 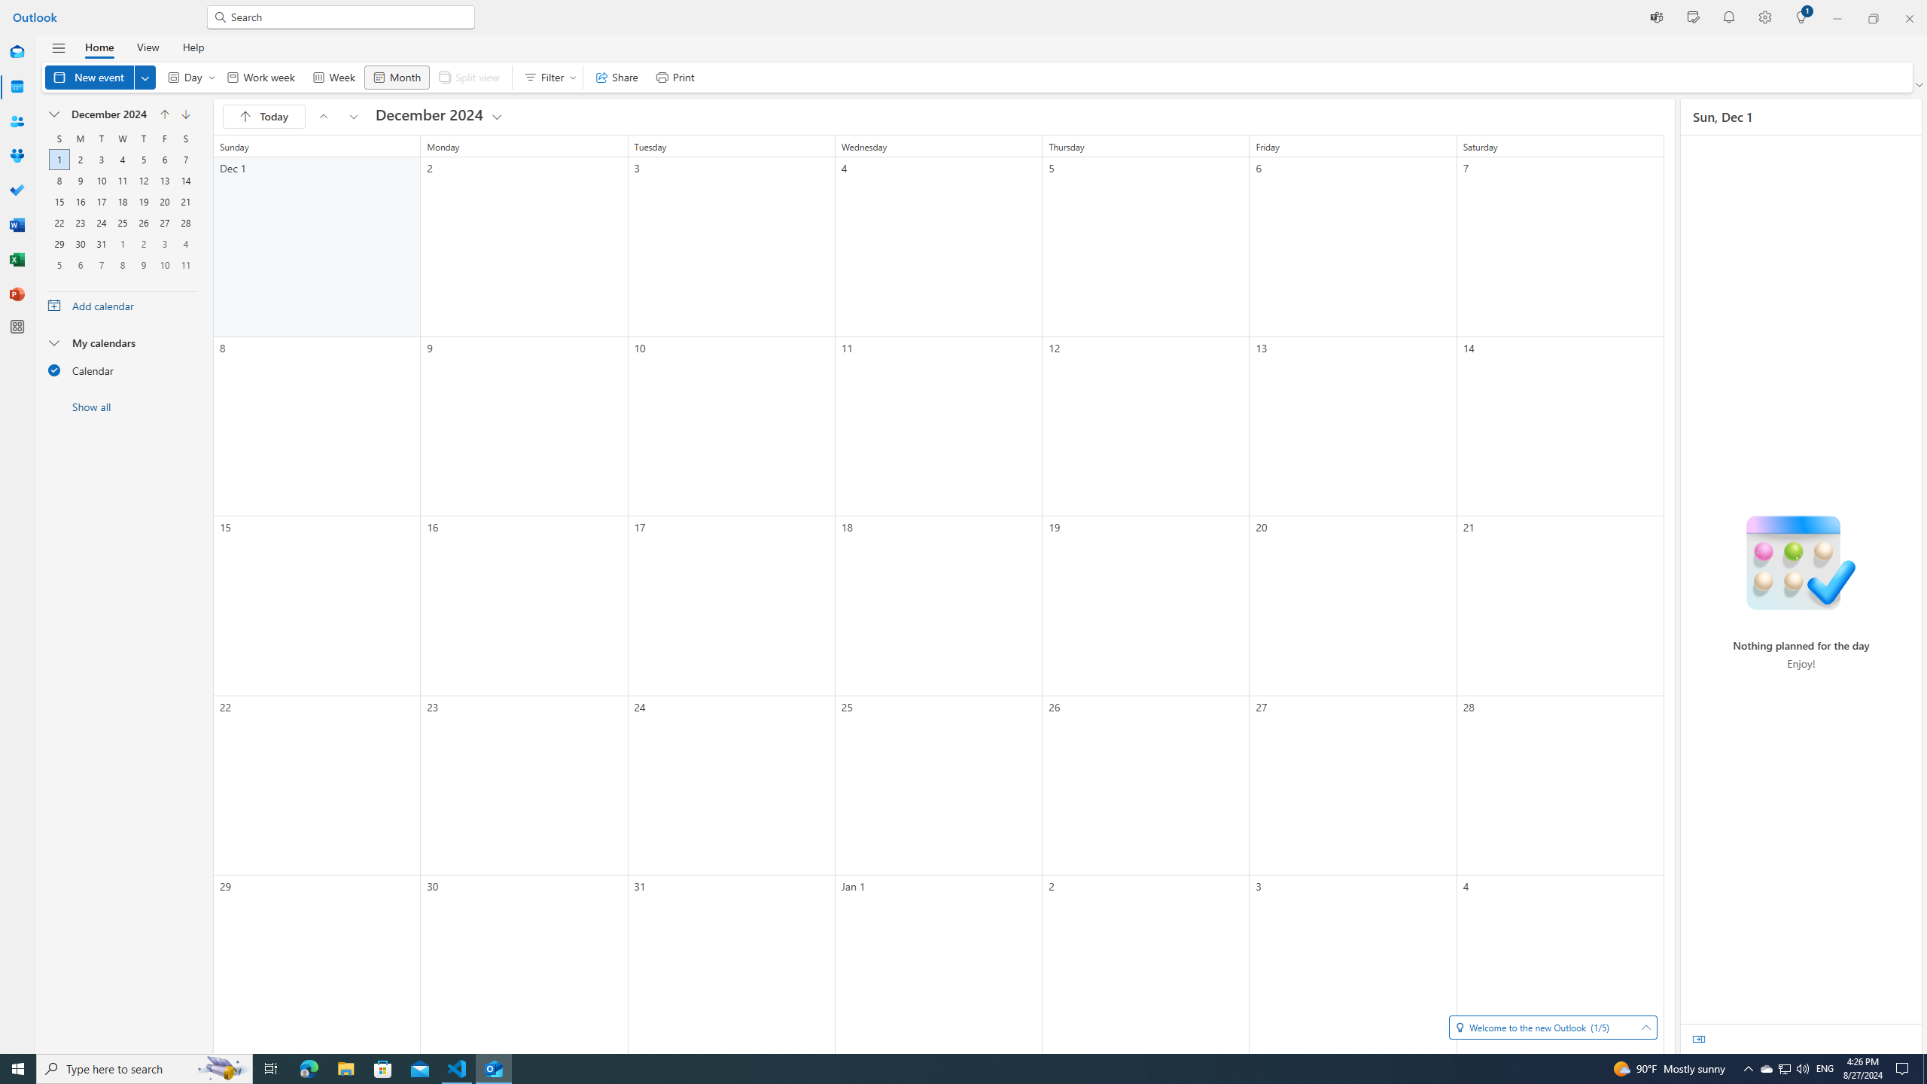 What do you see at coordinates (80, 244) in the screenshot?
I see `30, December, 2024` at bounding box center [80, 244].